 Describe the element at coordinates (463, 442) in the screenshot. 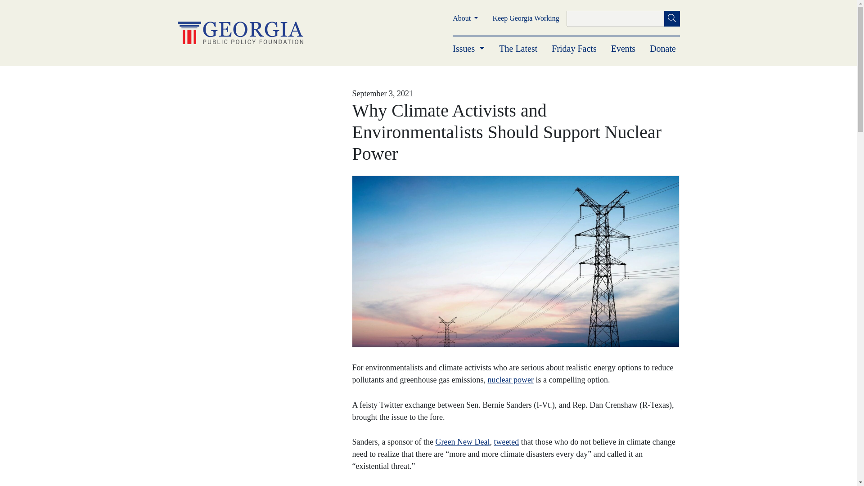

I see `Green New Deal` at that location.